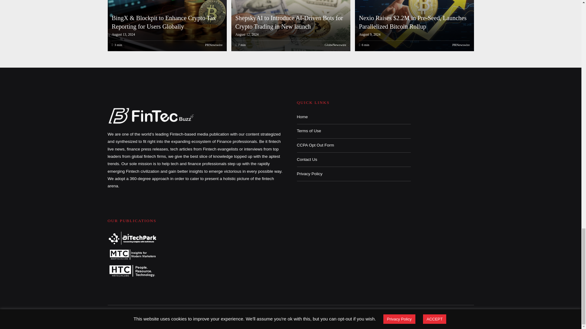 This screenshot has height=329, width=586. What do you see at coordinates (151, 115) in the screenshot?
I see `newOriginal-white-FinTech1-1` at bounding box center [151, 115].